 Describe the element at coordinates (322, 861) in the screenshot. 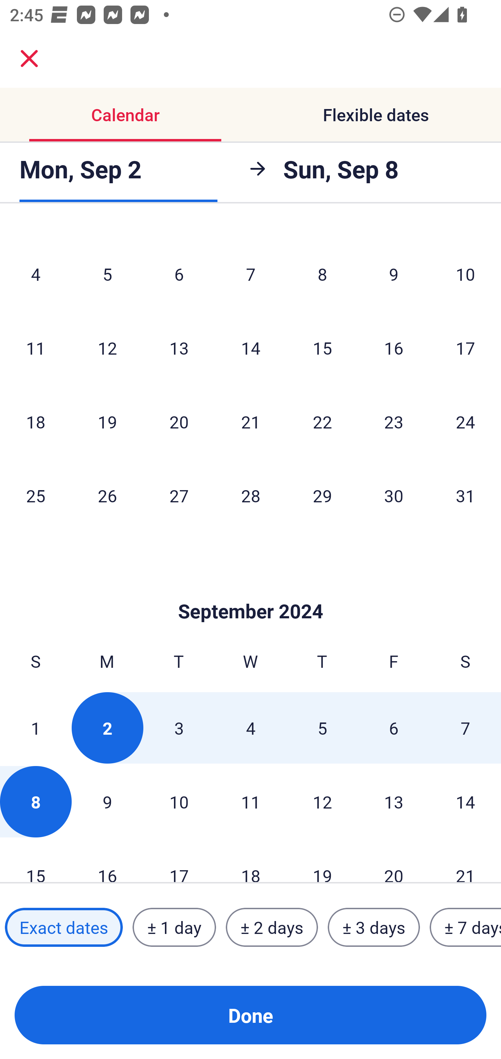

I see `19 Thursday, September 19, 2024` at that location.